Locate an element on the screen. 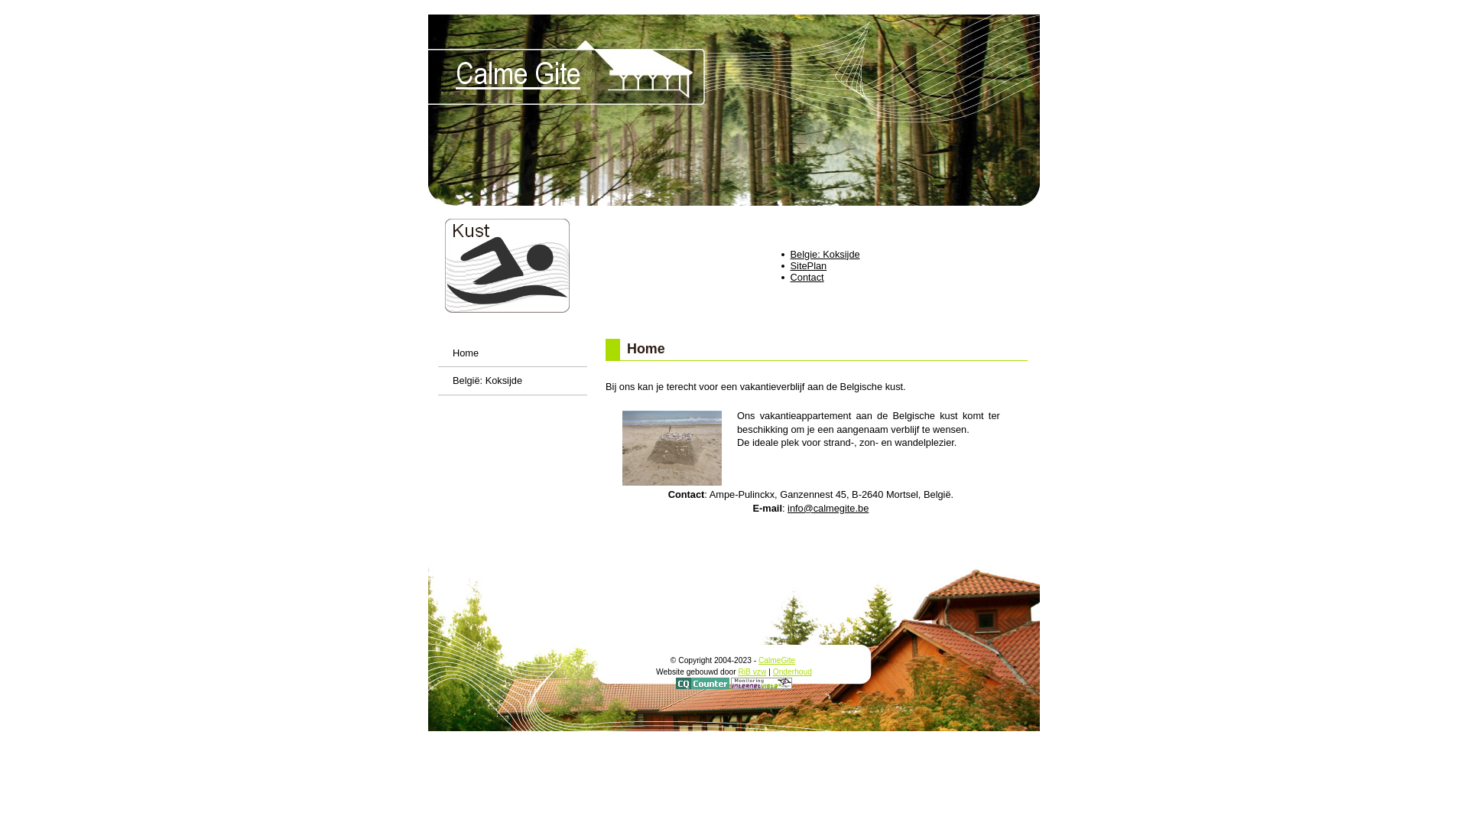  Huur een vakantiewoning aan de Belgische kust is located at coordinates (672, 448).